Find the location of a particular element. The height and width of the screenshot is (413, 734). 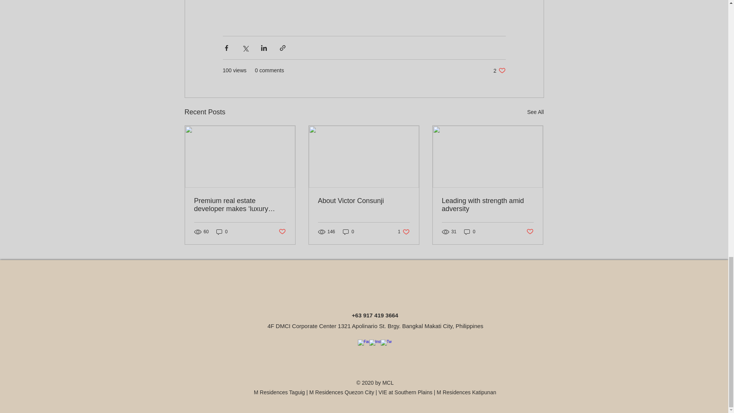

Leading with strength amid adversity is located at coordinates (499, 70).